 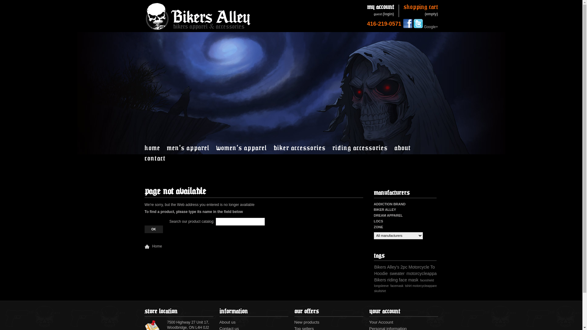 I want to click on contact, so click(x=158, y=158).